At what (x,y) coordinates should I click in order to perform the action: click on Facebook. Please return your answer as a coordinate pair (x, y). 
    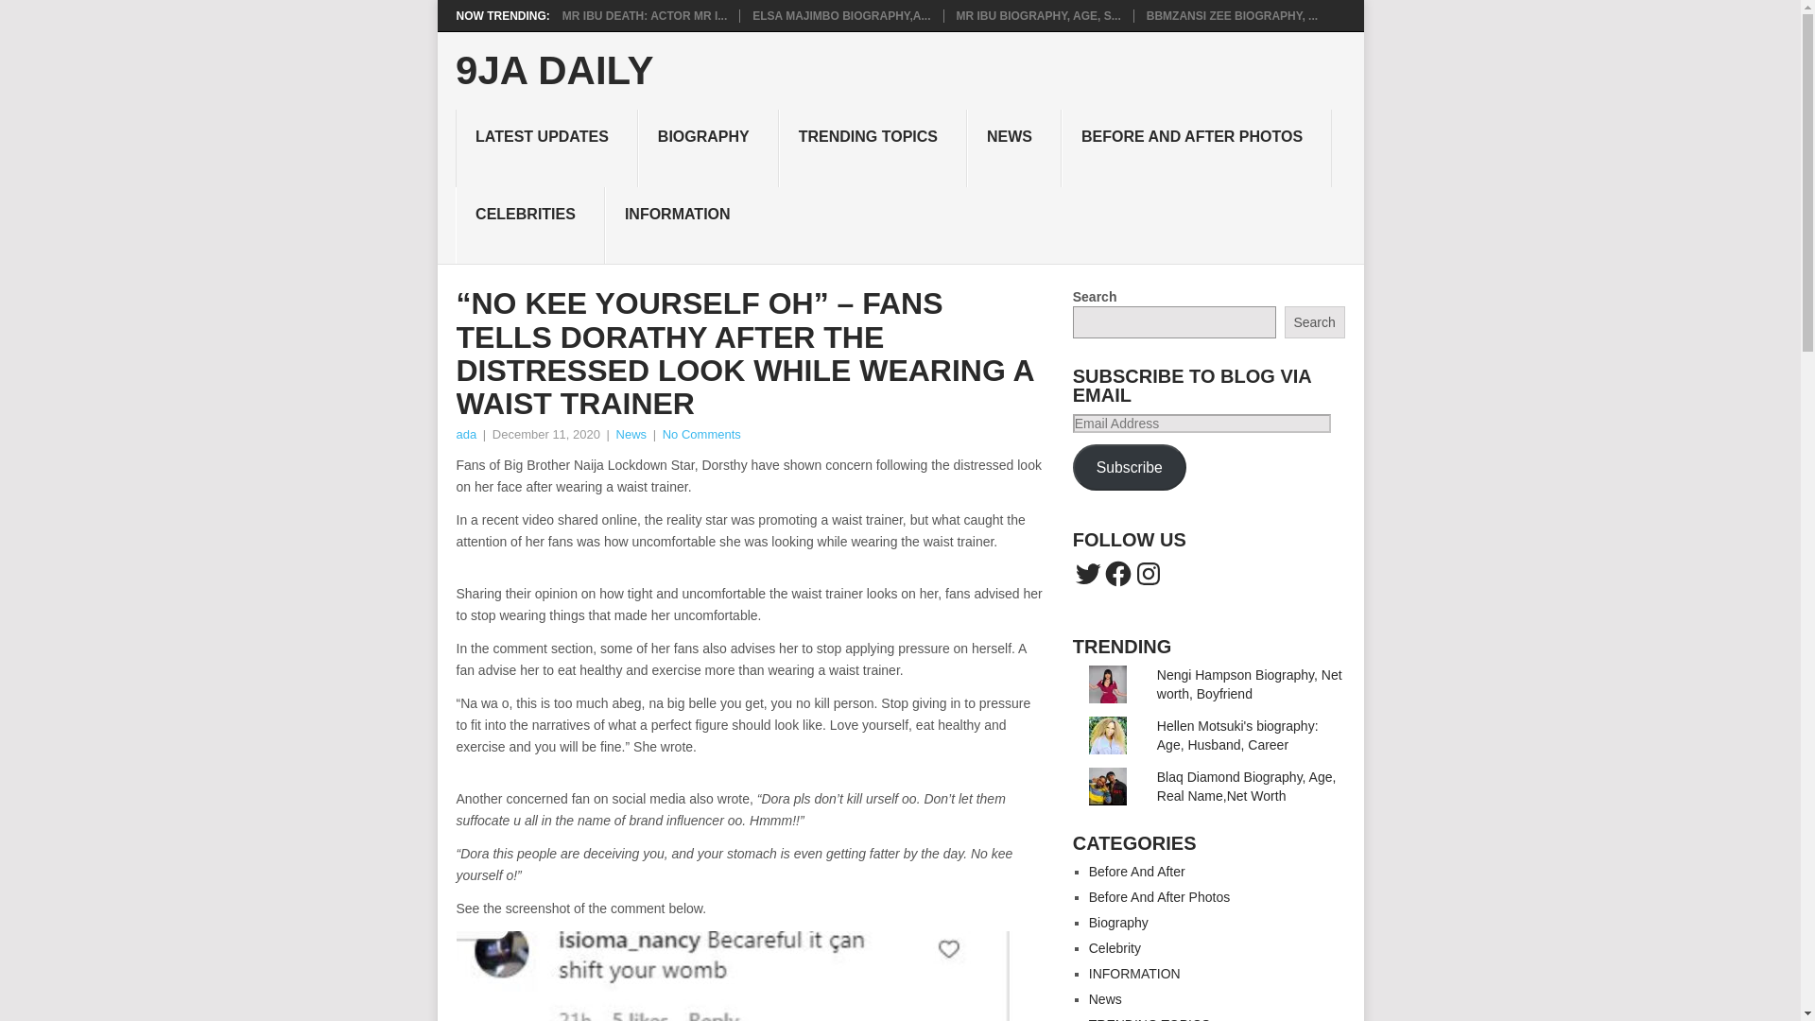
    Looking at the image, I should click on (1117, 573).